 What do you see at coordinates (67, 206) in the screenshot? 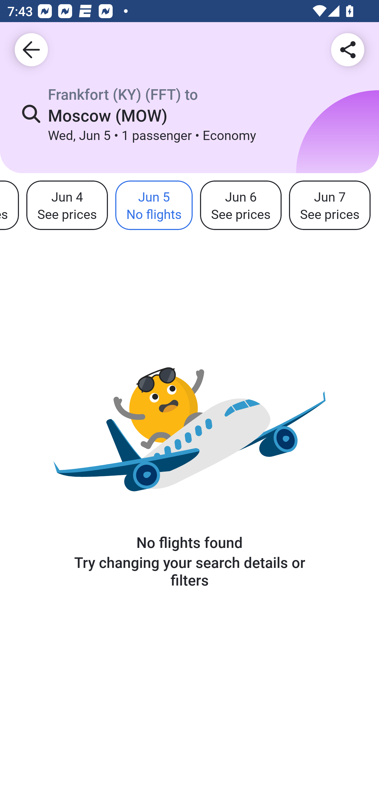
I see `Jun 4 See prices` at bounding box center [67, 206].